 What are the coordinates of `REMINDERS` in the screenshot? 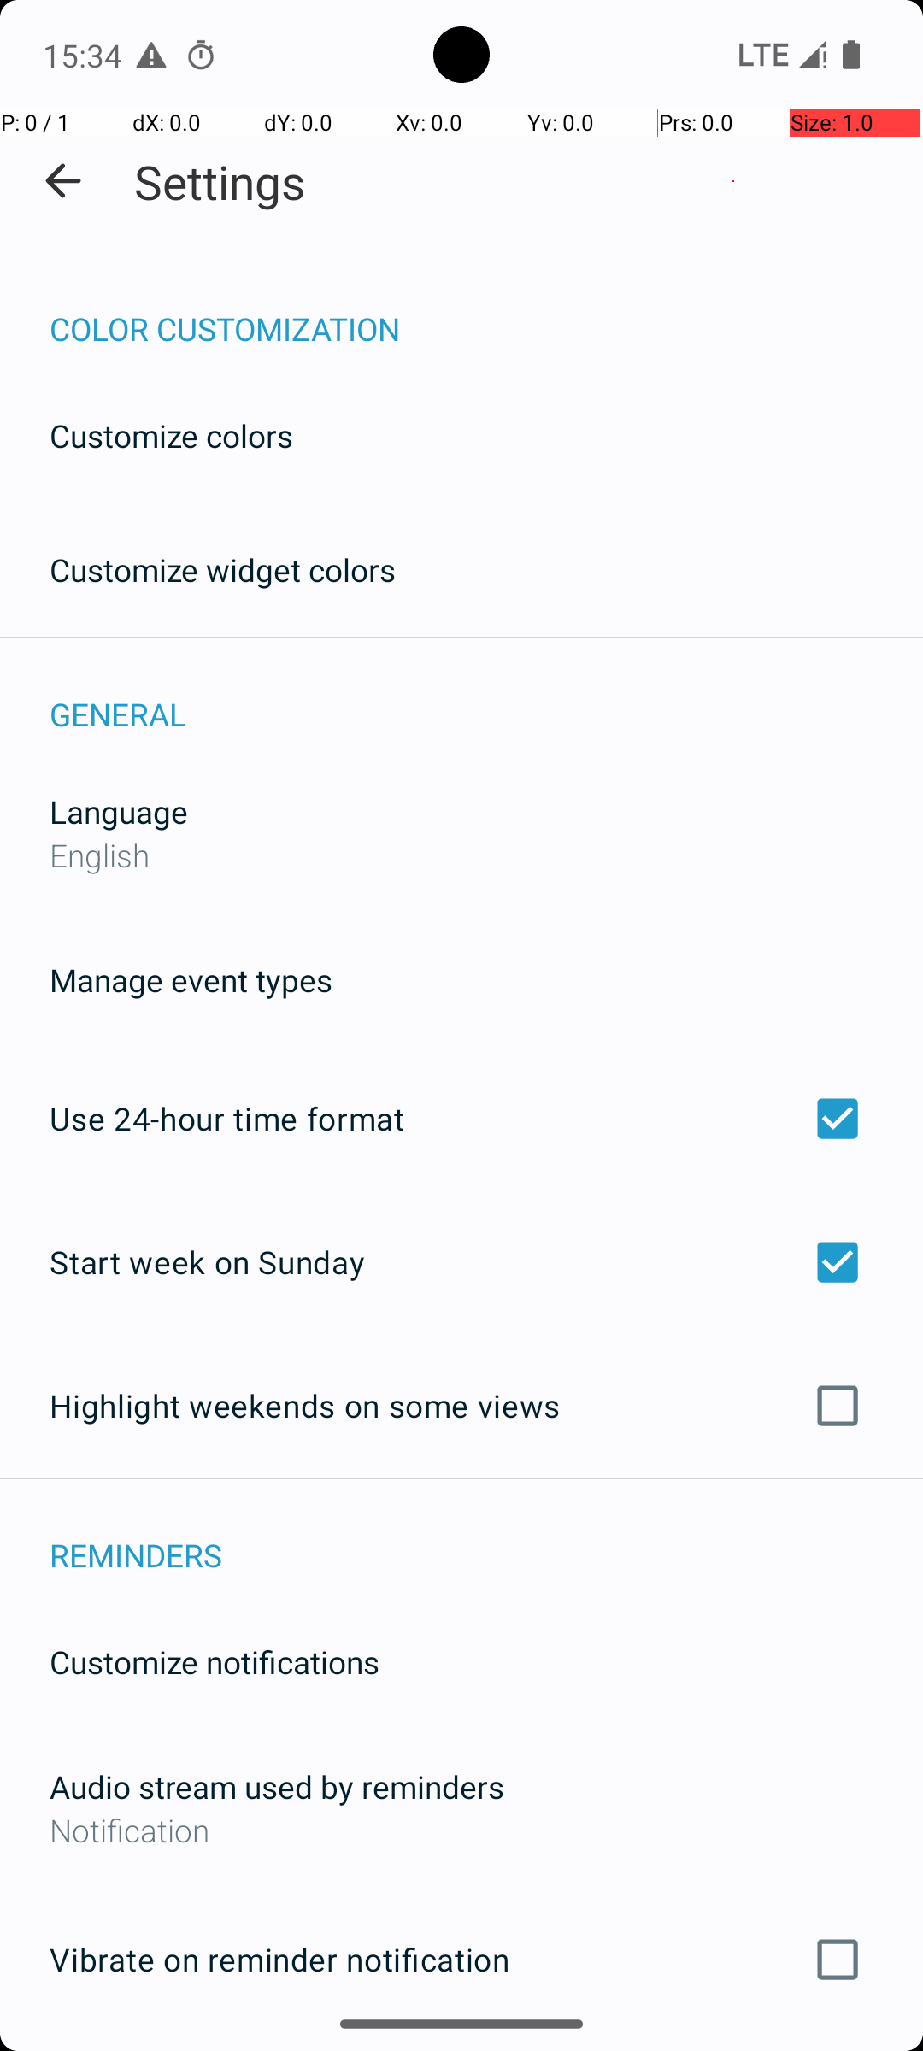 It's located at (486, 1537).